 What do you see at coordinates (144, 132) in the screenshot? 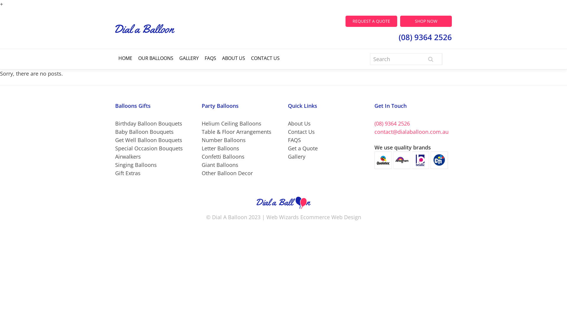
I see `Baby Balloon Bouquets` at bounding box center [144, 132].